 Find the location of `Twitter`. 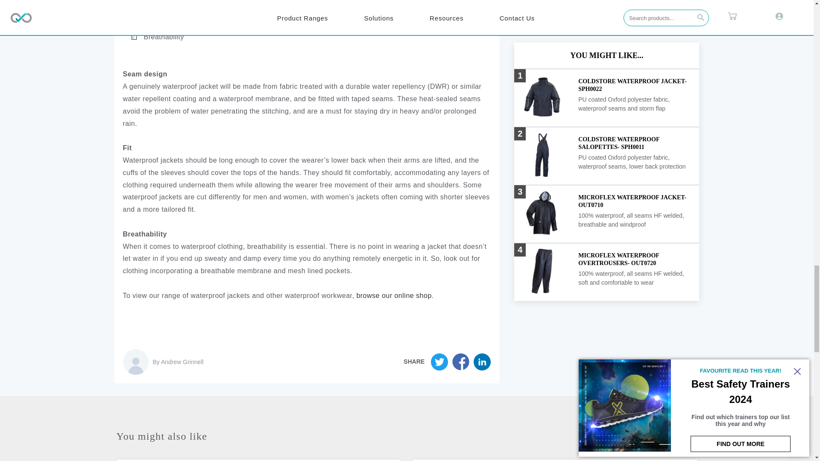

Twitter is located at coordinates (442, 362).